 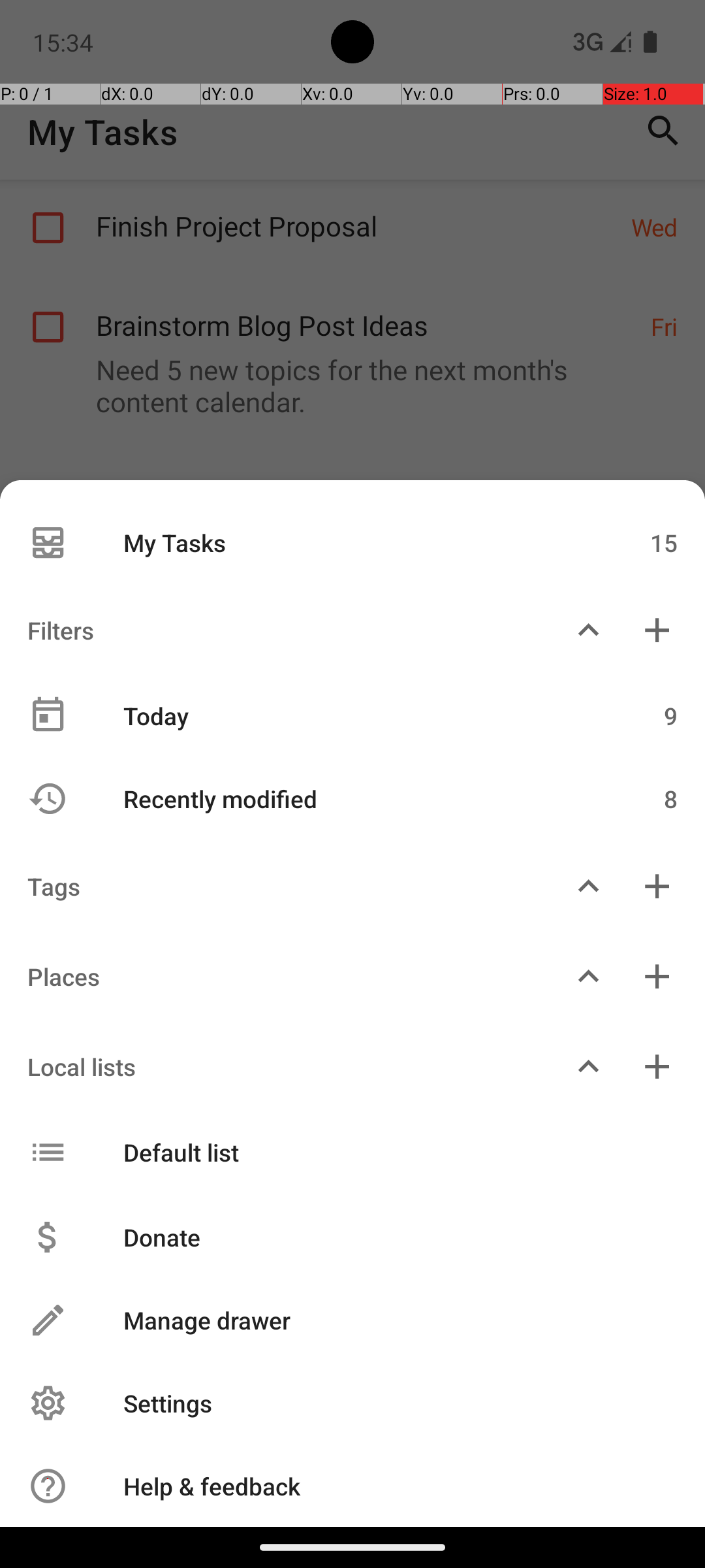 What do you see at coordinates (277, 976) in the screenshot?
I see `Places` at bounding box center [277, 976].